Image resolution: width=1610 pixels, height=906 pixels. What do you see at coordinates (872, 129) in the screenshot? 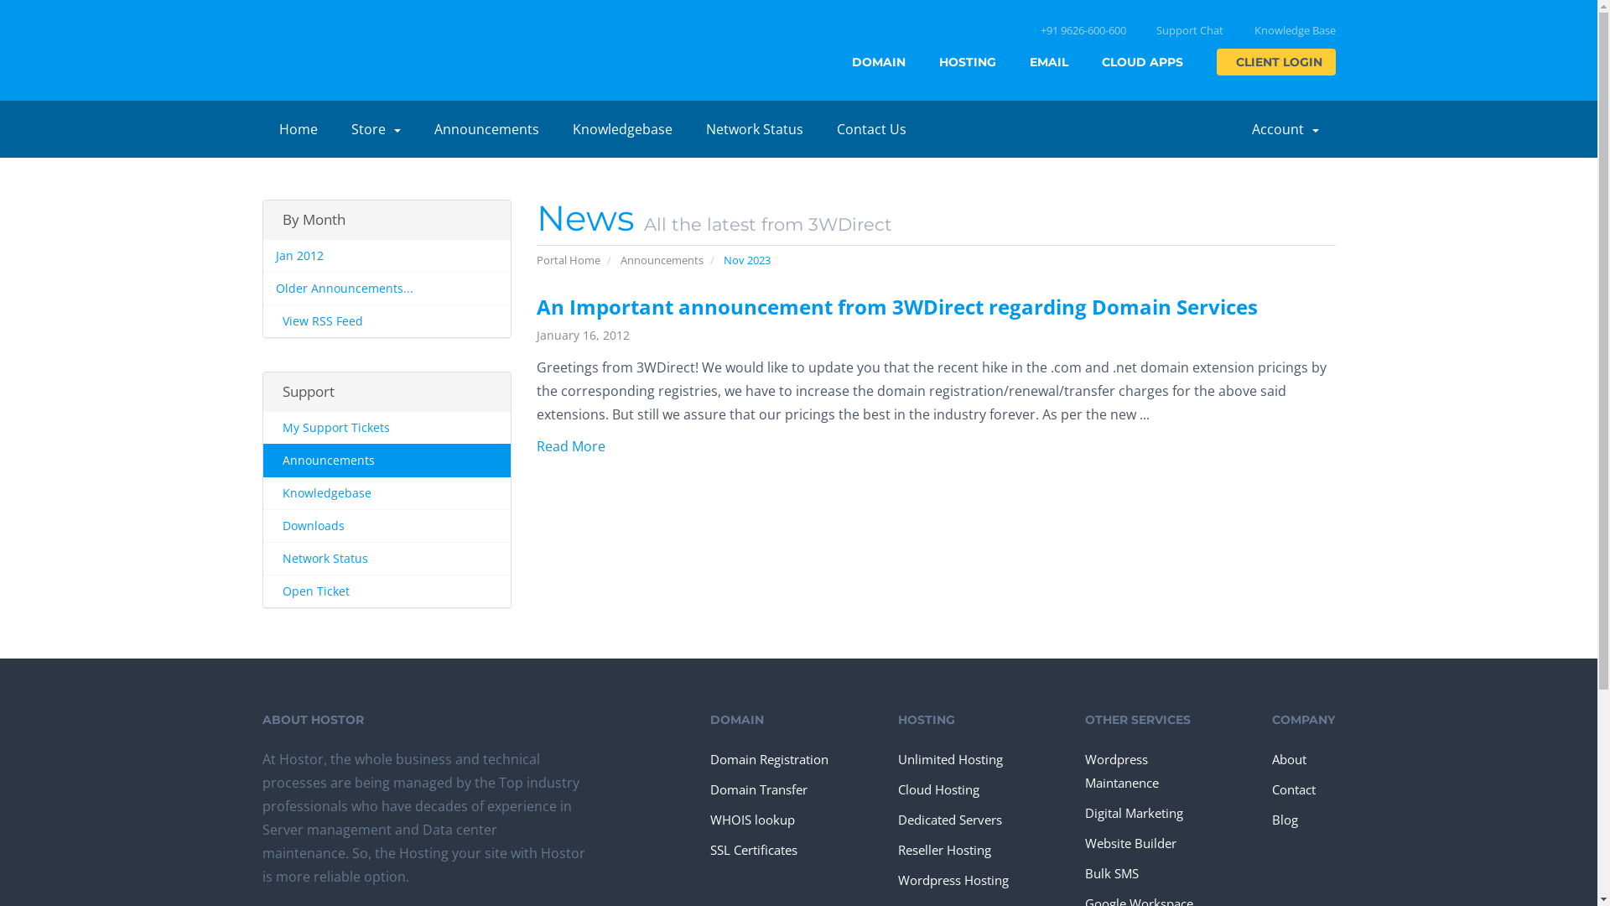
I see `Contact Us` at bounding box center [872, 129].